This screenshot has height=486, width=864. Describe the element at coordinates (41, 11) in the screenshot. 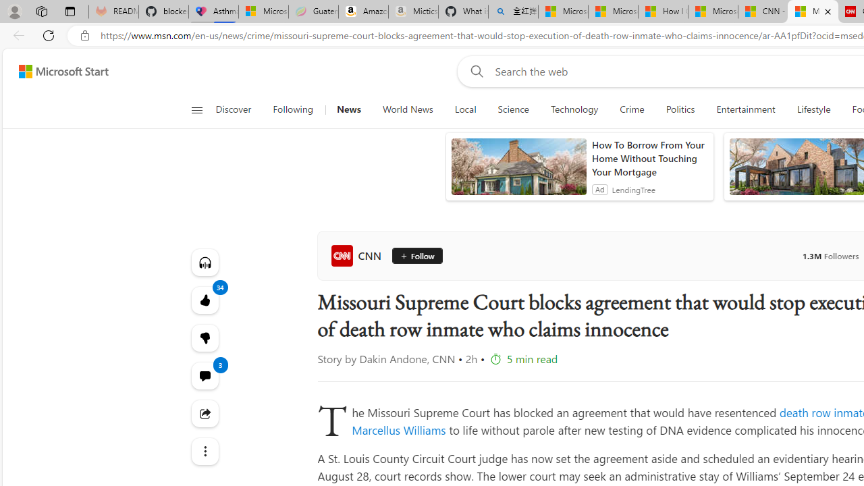

I see `Workspaces` at that location.